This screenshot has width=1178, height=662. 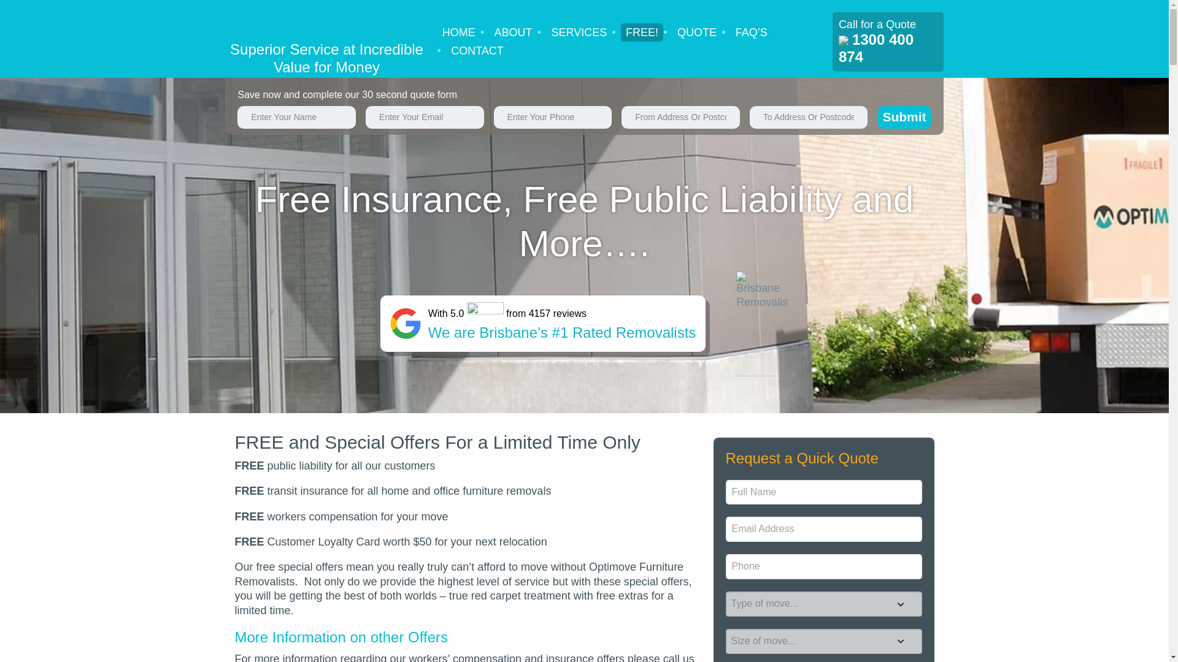 I want to click on Submit, so click(x=904, y=116).